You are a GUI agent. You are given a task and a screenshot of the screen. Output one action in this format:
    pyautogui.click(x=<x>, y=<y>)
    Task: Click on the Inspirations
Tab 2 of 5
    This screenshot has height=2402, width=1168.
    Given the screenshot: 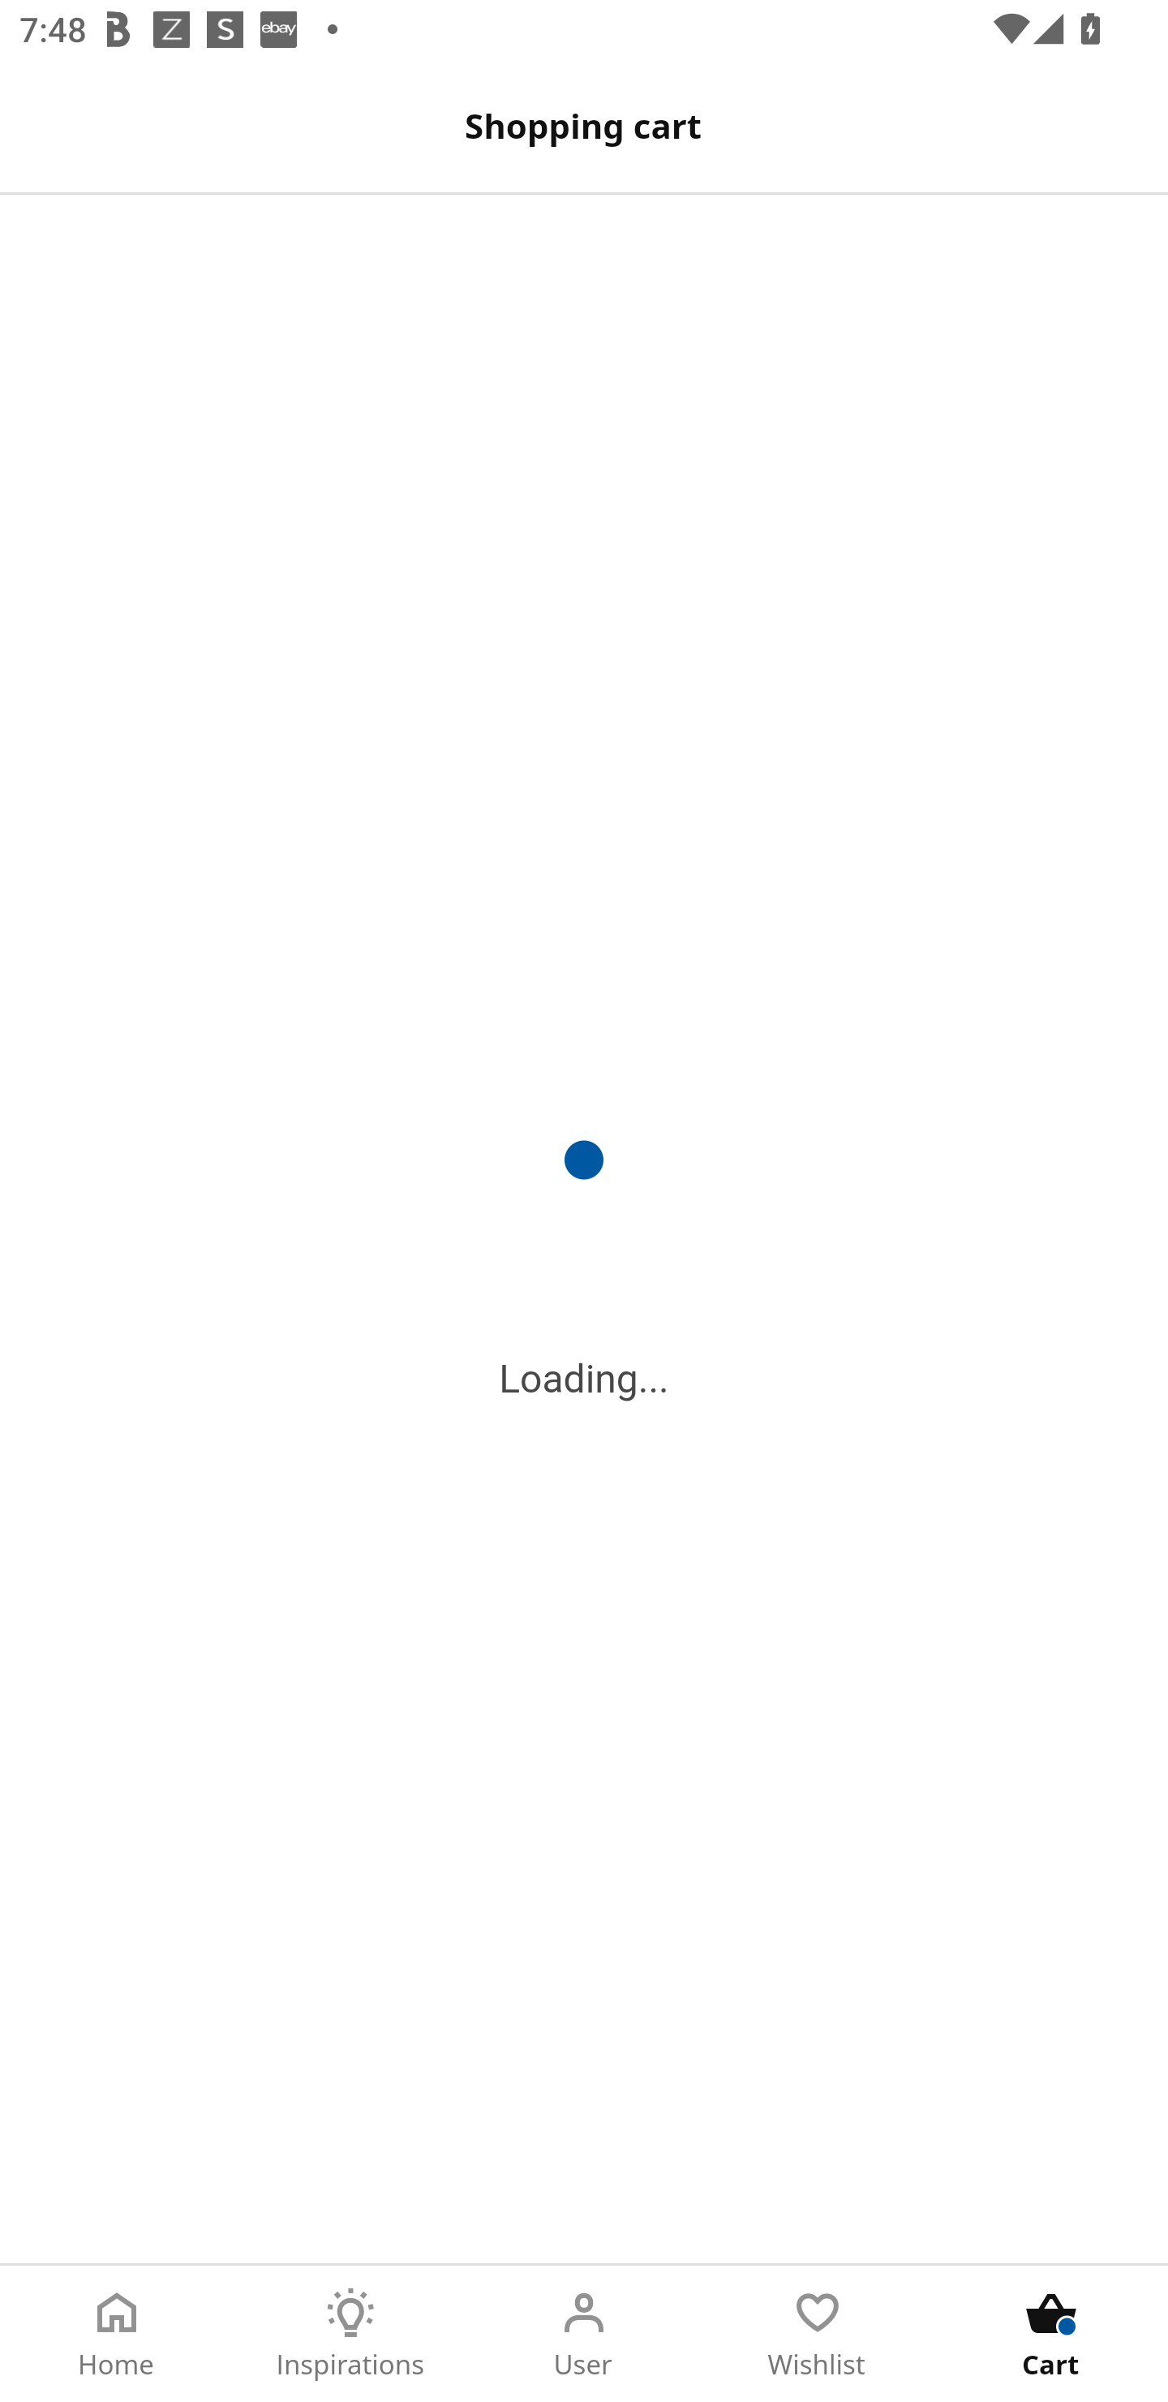 What is the action you would take?
    pyautogui.click(x=350, y=2334)
    